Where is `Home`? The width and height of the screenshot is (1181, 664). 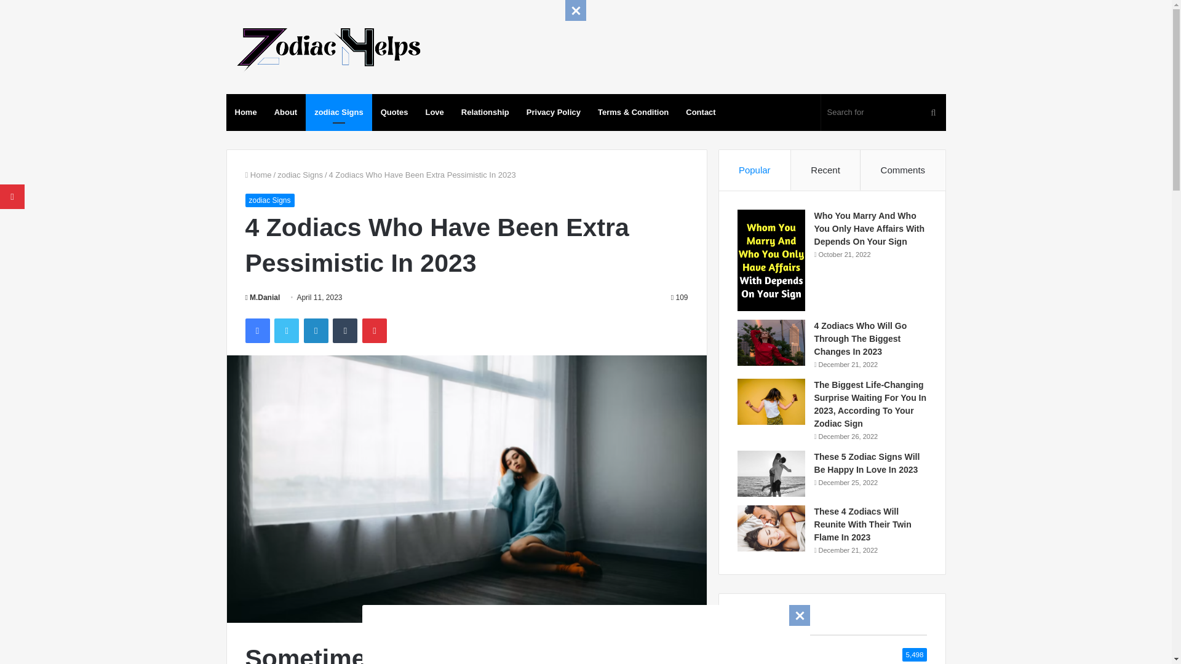 Home is located at coordinates (246, 112).